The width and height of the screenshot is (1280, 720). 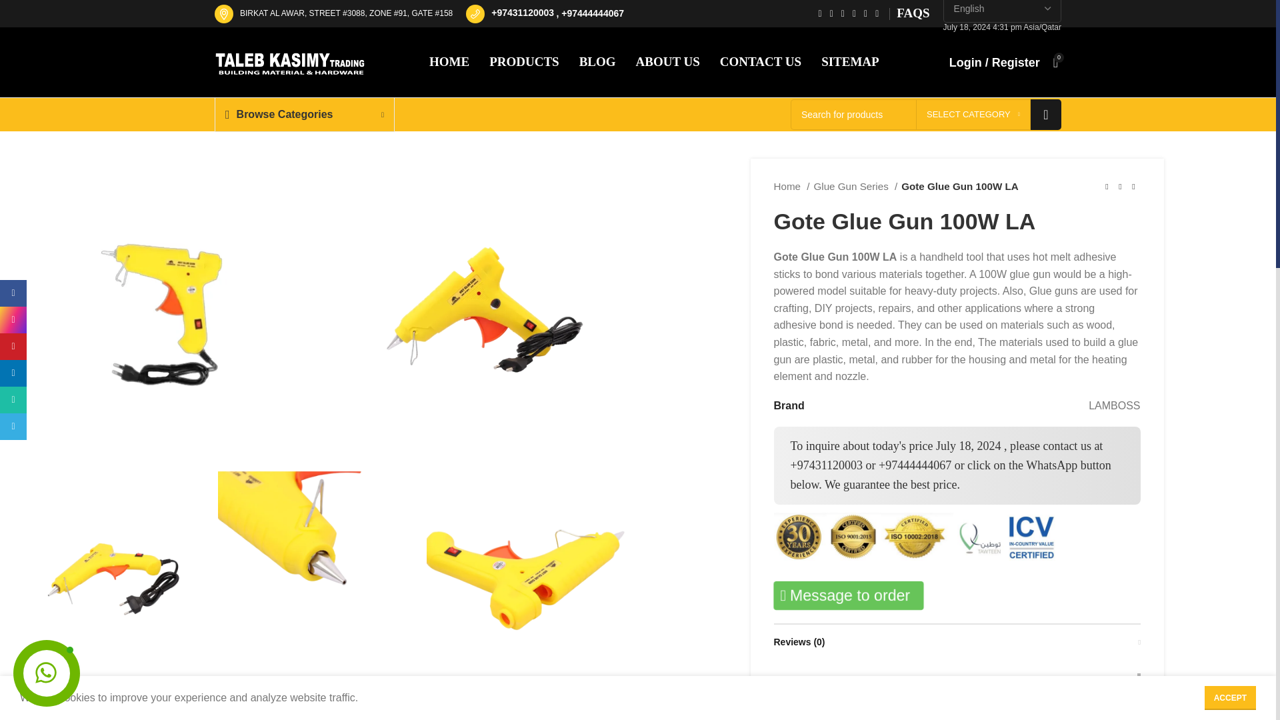 What do you see at coordinates (913, 13) in the screenshot?
I see `FAQS` at bounding box center [913, 13].